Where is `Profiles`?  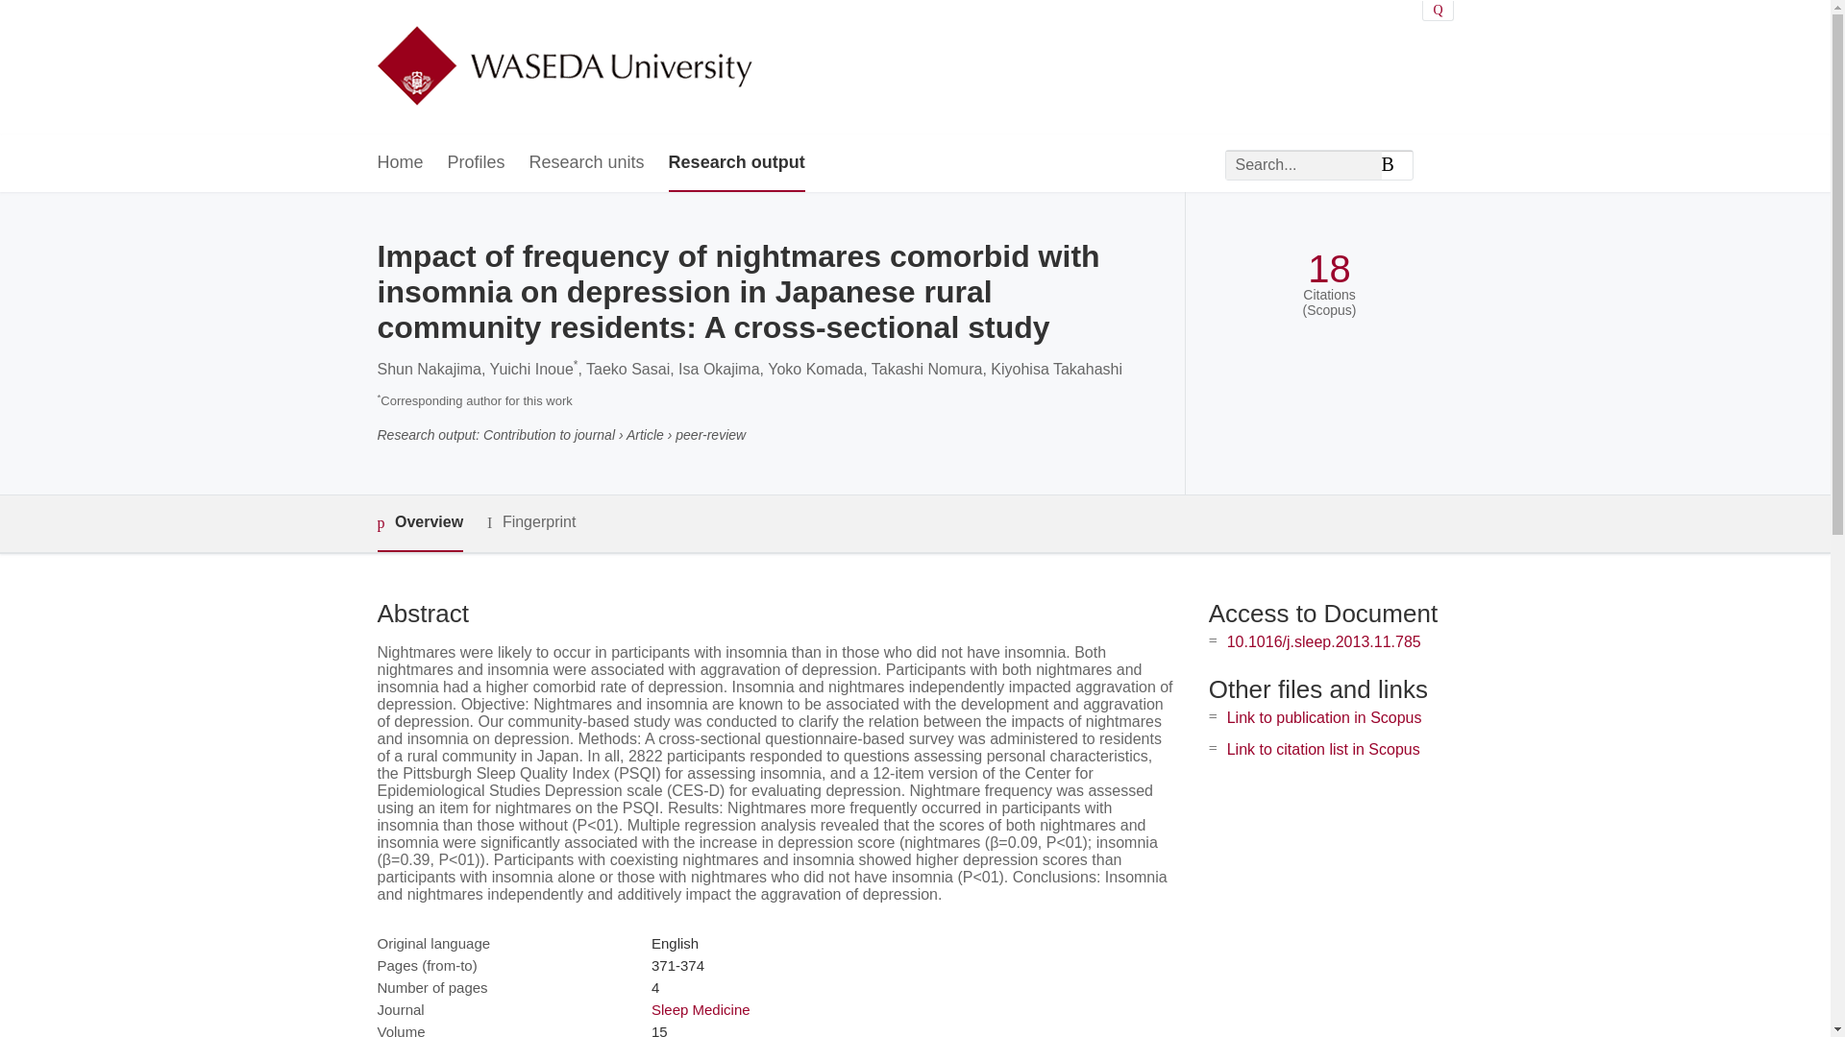 Profiles is located at coordinates (477, 163).